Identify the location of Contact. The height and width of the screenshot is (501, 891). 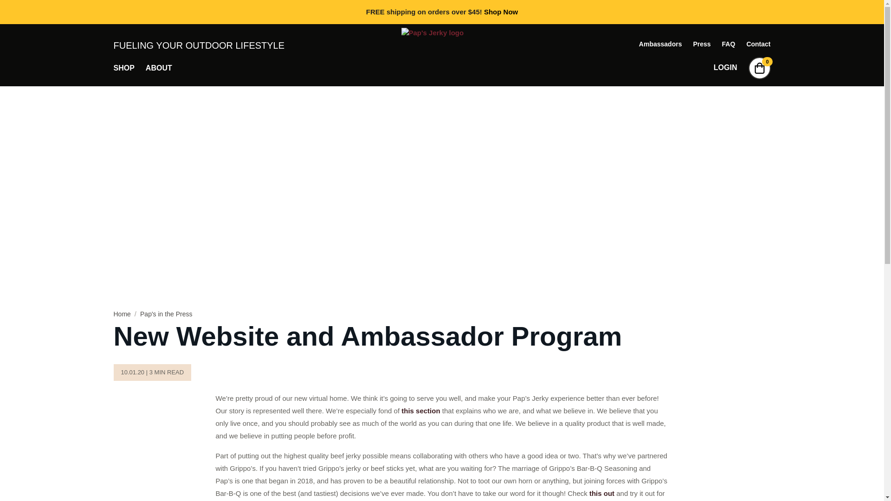
(758, 44).